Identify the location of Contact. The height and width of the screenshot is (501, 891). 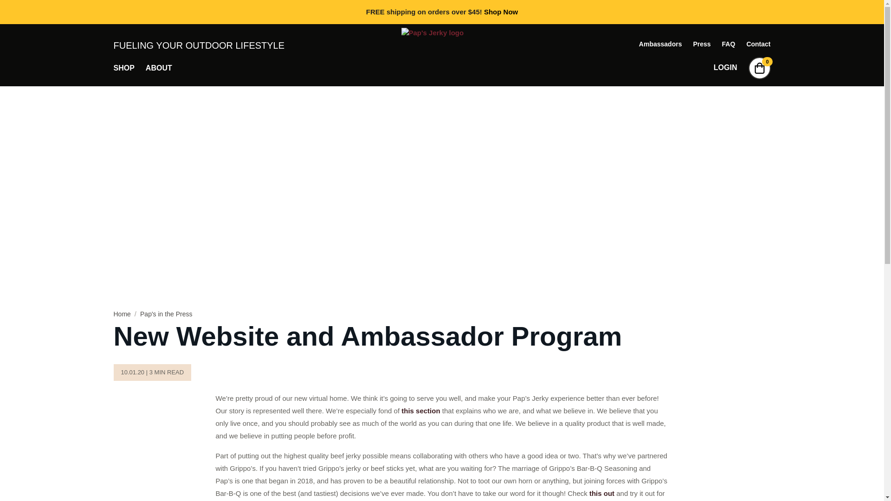
(758, 44).